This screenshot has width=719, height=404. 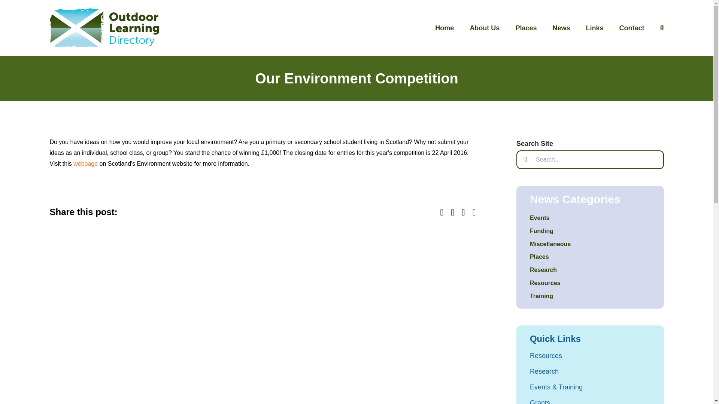 What do you see at coordinates (590, 284) in the screenshot?
I see `Resources` at bounding box center [590, 284].